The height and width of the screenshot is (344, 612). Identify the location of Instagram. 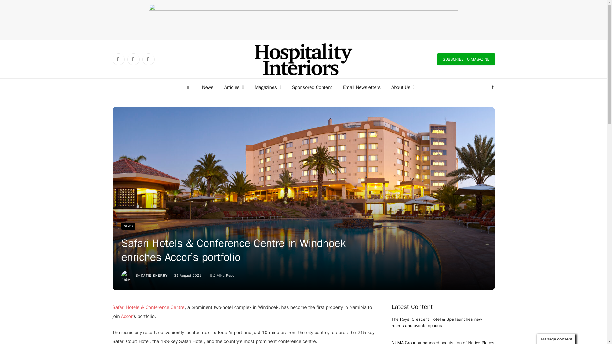
(148, 59).